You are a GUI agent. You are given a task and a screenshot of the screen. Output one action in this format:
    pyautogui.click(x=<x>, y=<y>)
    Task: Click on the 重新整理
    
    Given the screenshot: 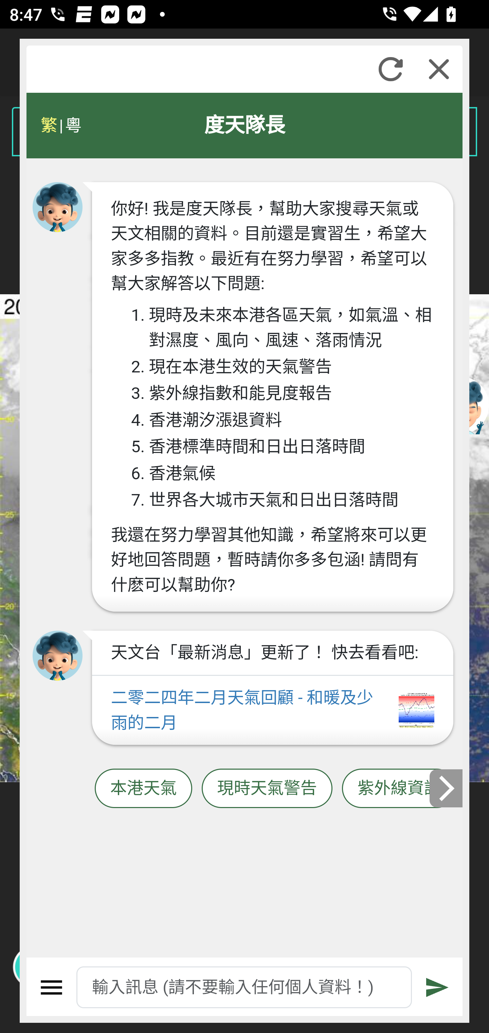 What is the action you would take?
    pyautogui.click(x=391, y=69)
    